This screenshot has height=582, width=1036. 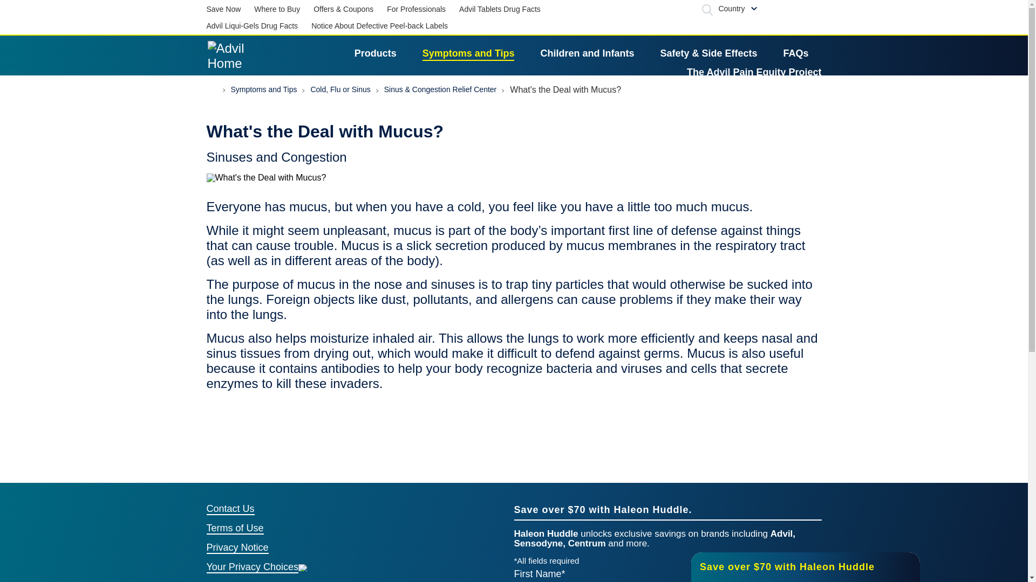 I want to click on Advil Home, so click(x=232, y=56).